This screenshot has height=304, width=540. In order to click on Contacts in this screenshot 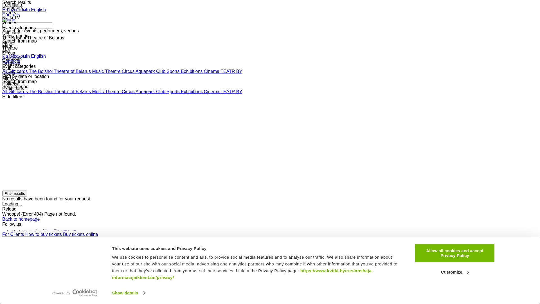, I will do `click(11, 15)`.